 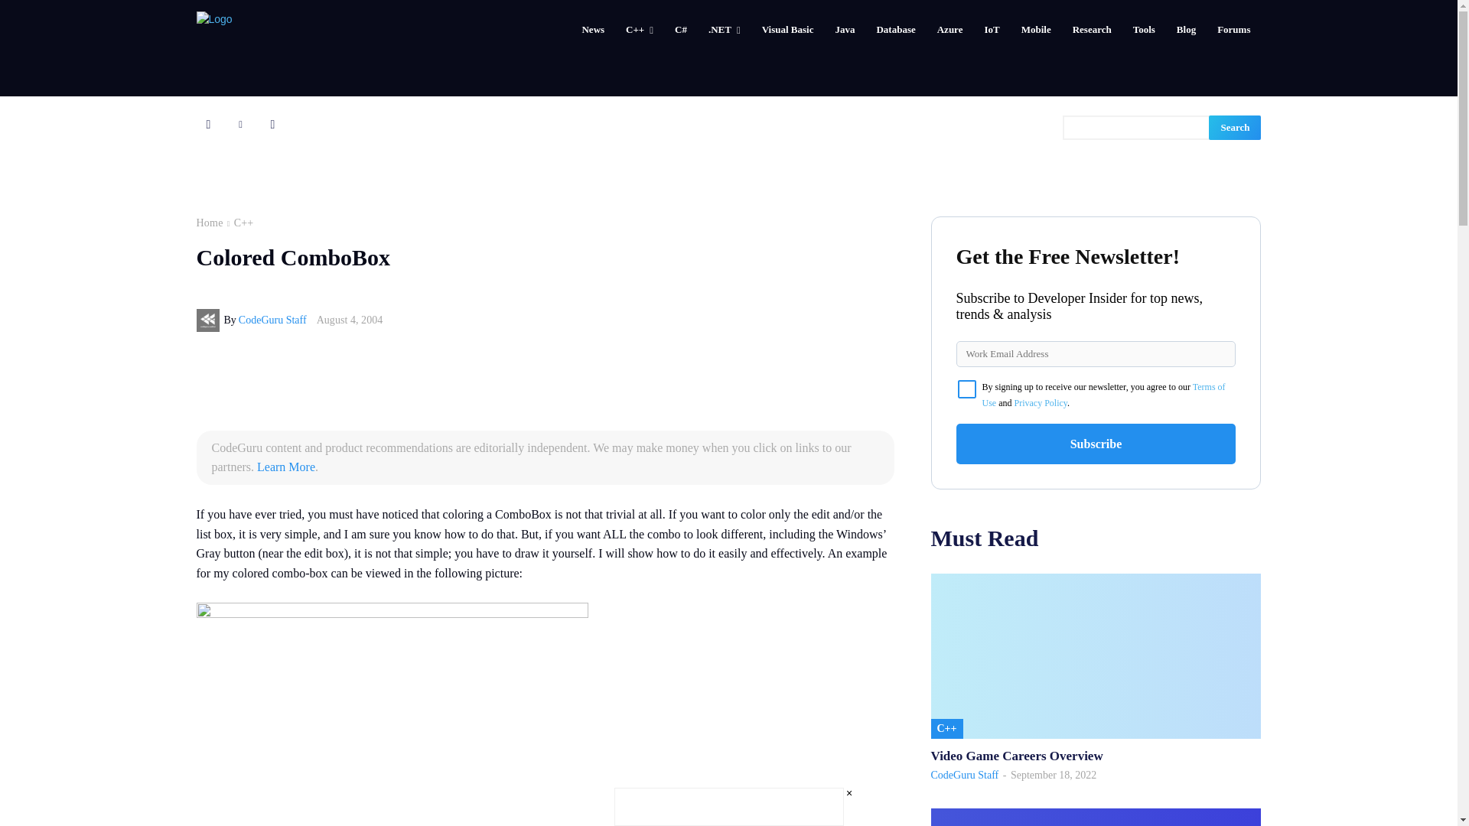 What do you see at coordinates (1036, 29) in the screenshot?
I see `Mobile` at bounding box center [1036, 29].